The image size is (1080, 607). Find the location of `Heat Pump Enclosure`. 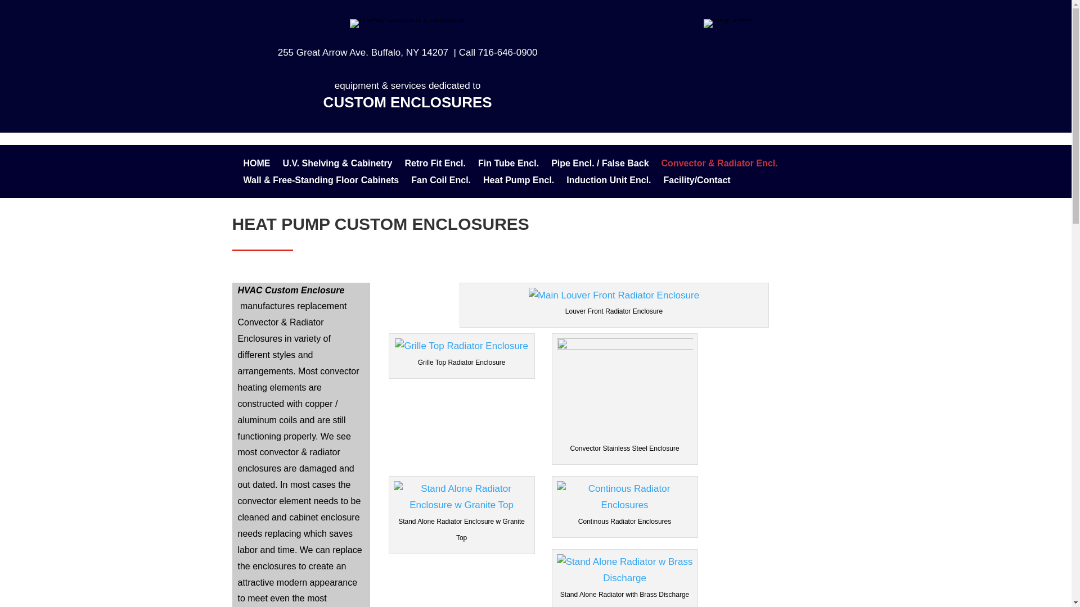

Heat Pump Enclosure is located at coordinates (518, 182).